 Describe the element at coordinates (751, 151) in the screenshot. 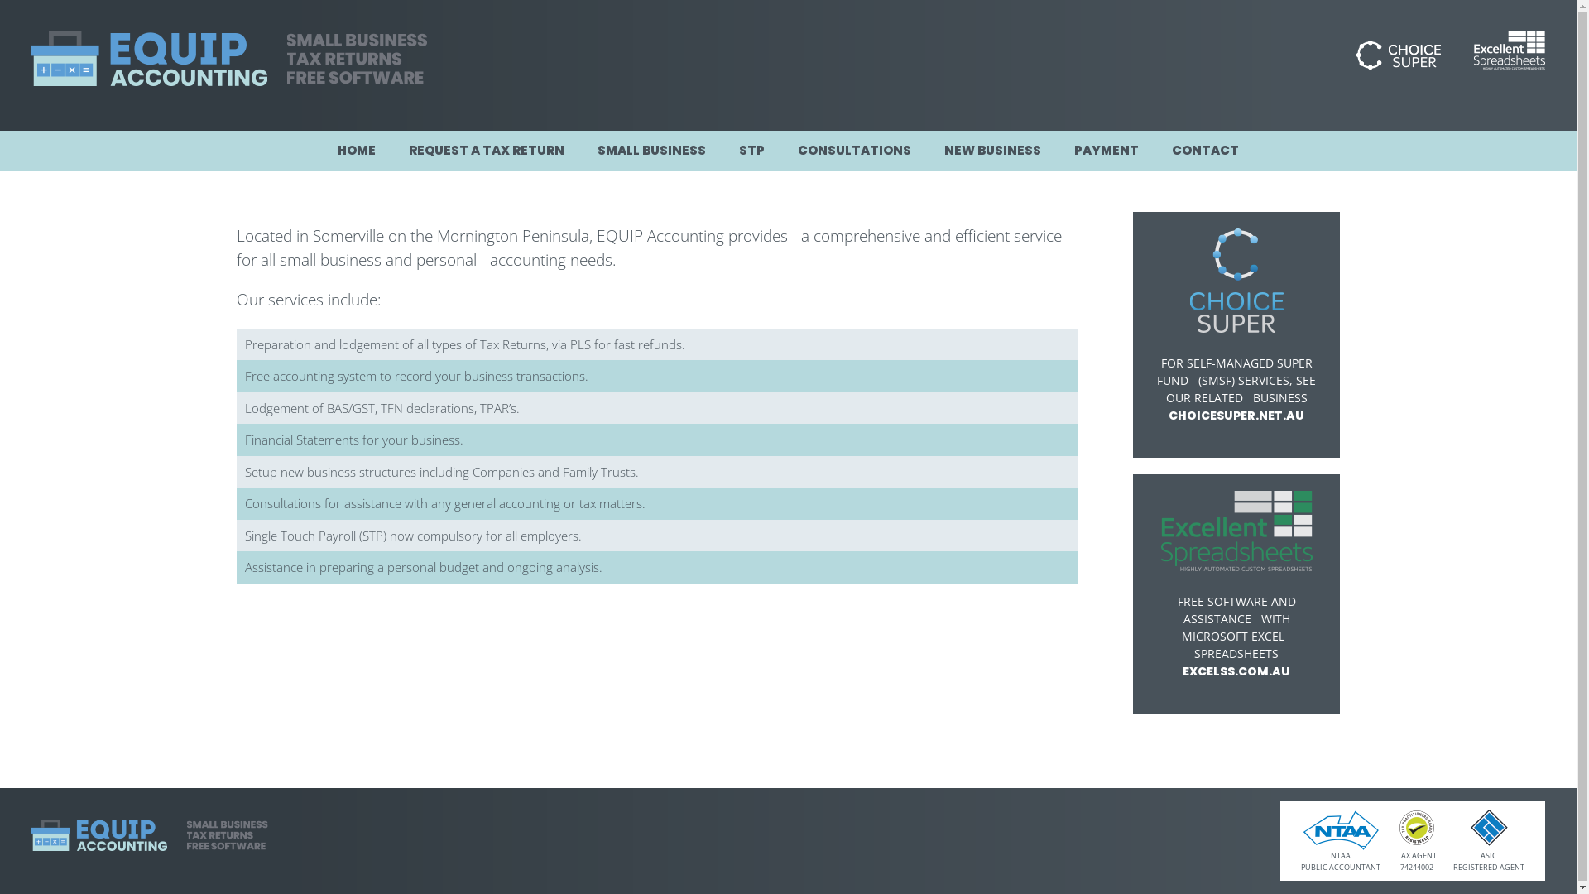

I see `STP` at that location.